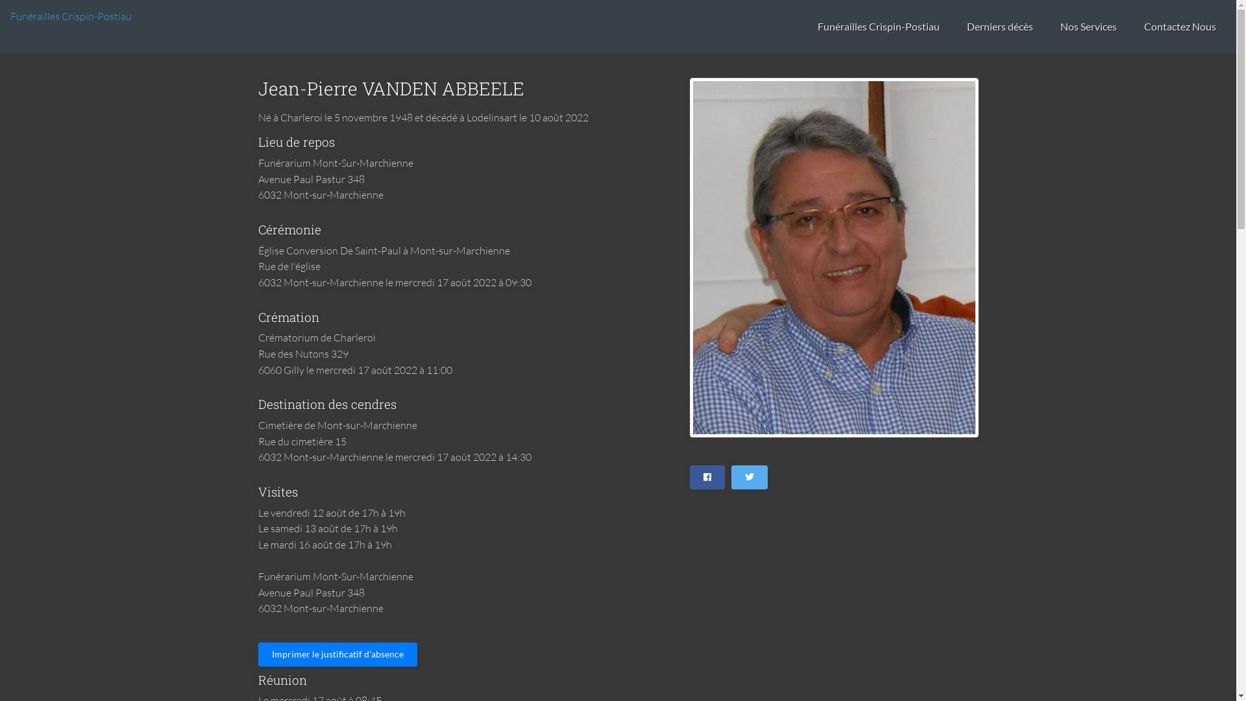 This screenshot has height=701, width=1246. I want to click on Contactez Nous, so click(1180, 27).